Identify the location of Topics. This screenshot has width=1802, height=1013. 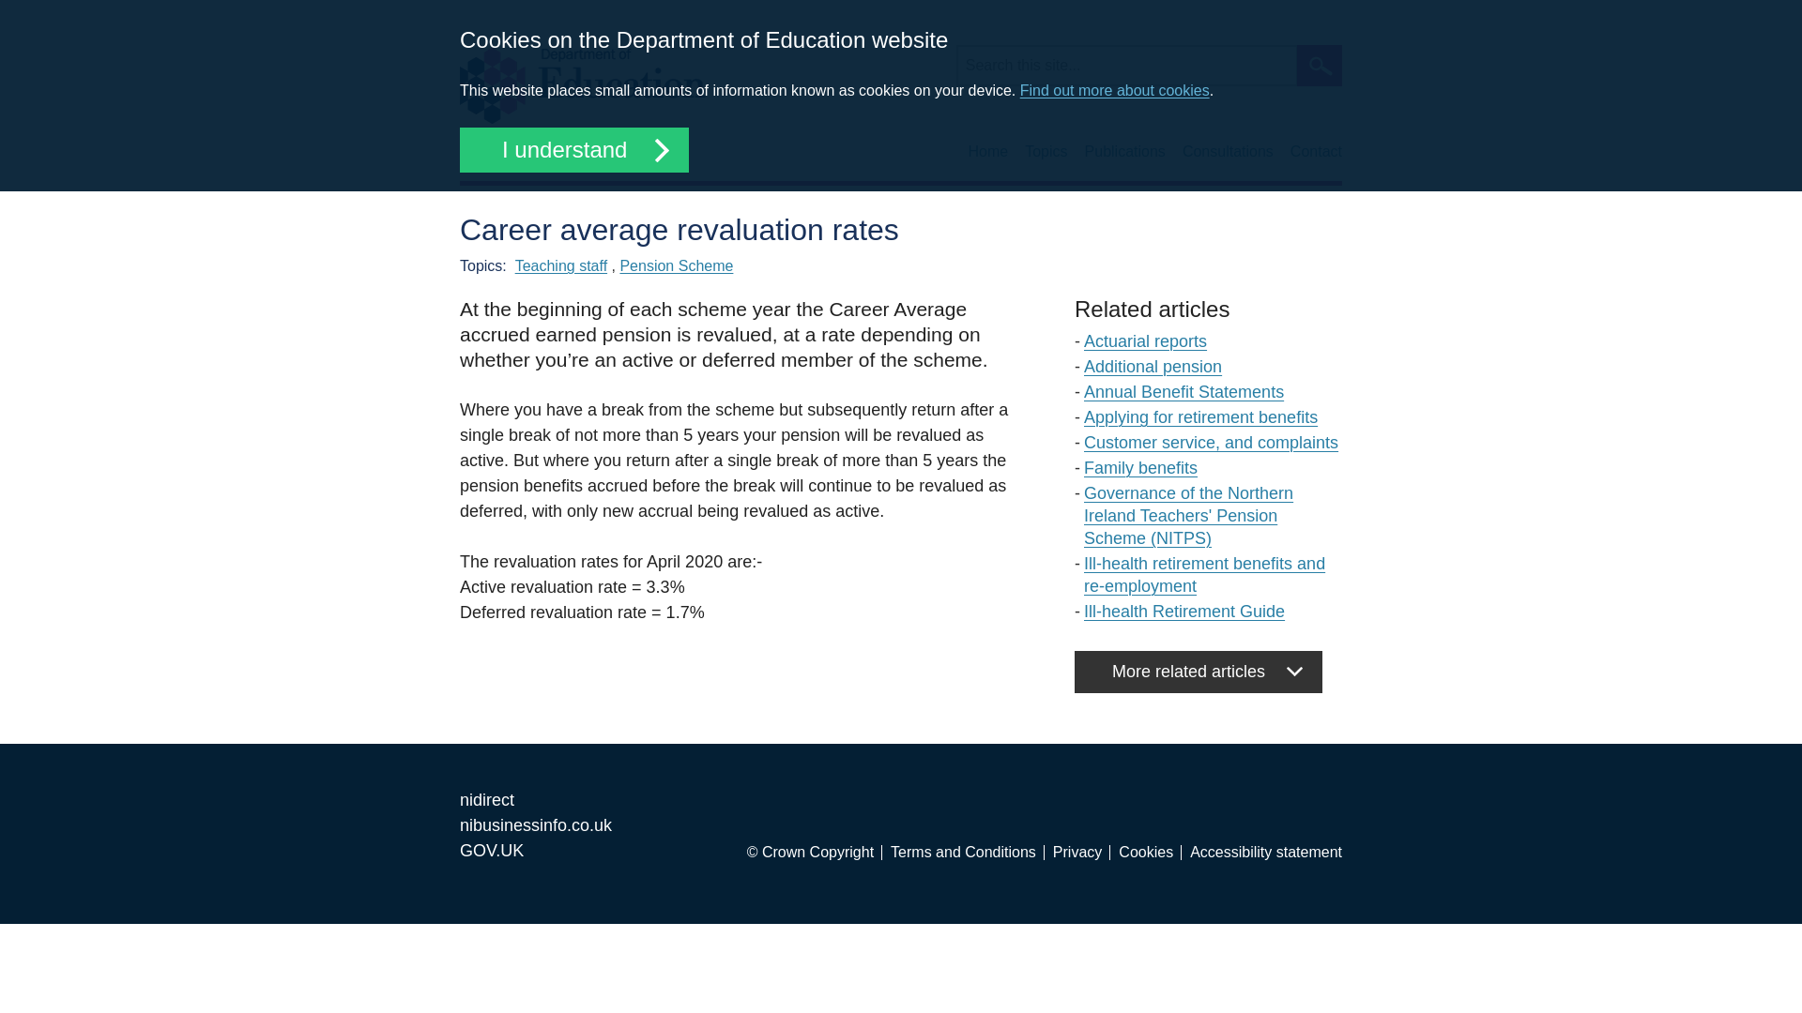
(1046, 152).